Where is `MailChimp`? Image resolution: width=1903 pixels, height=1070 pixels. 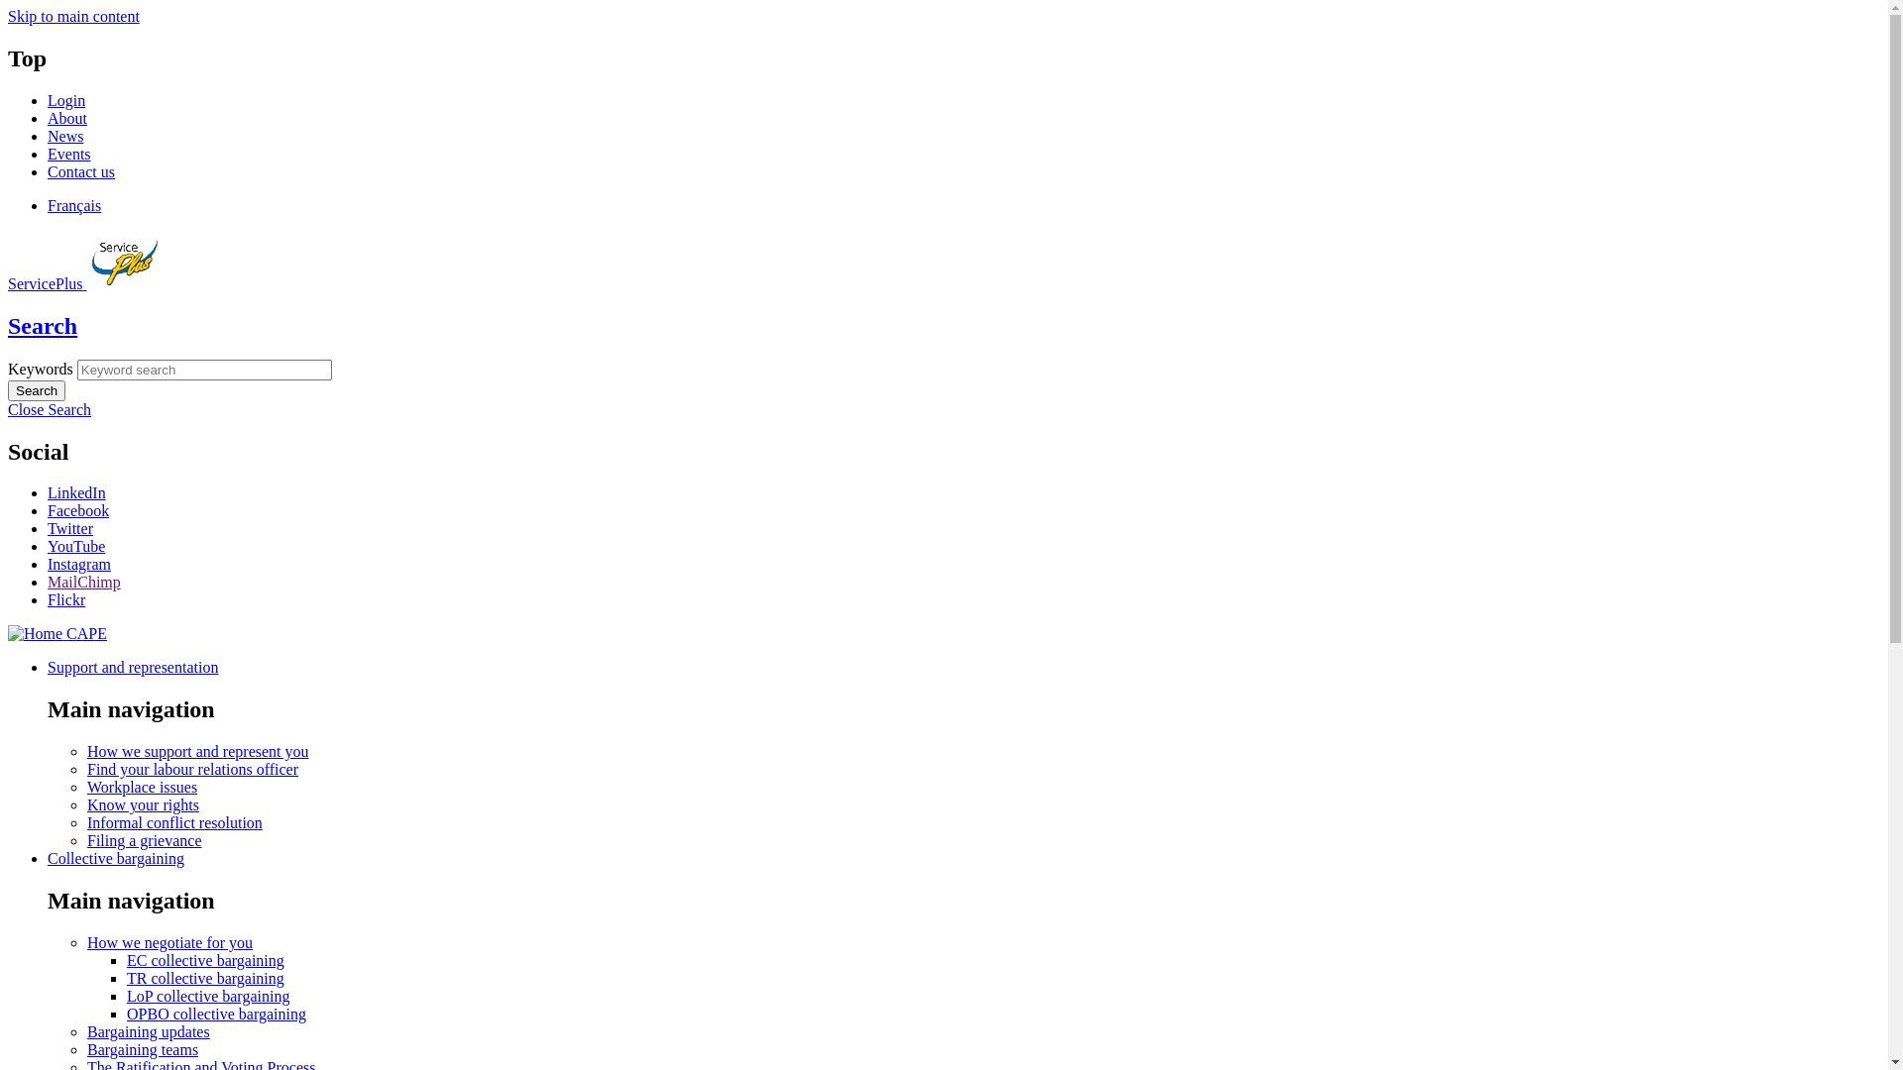 MailChimp is located at coordinates (84, 583).